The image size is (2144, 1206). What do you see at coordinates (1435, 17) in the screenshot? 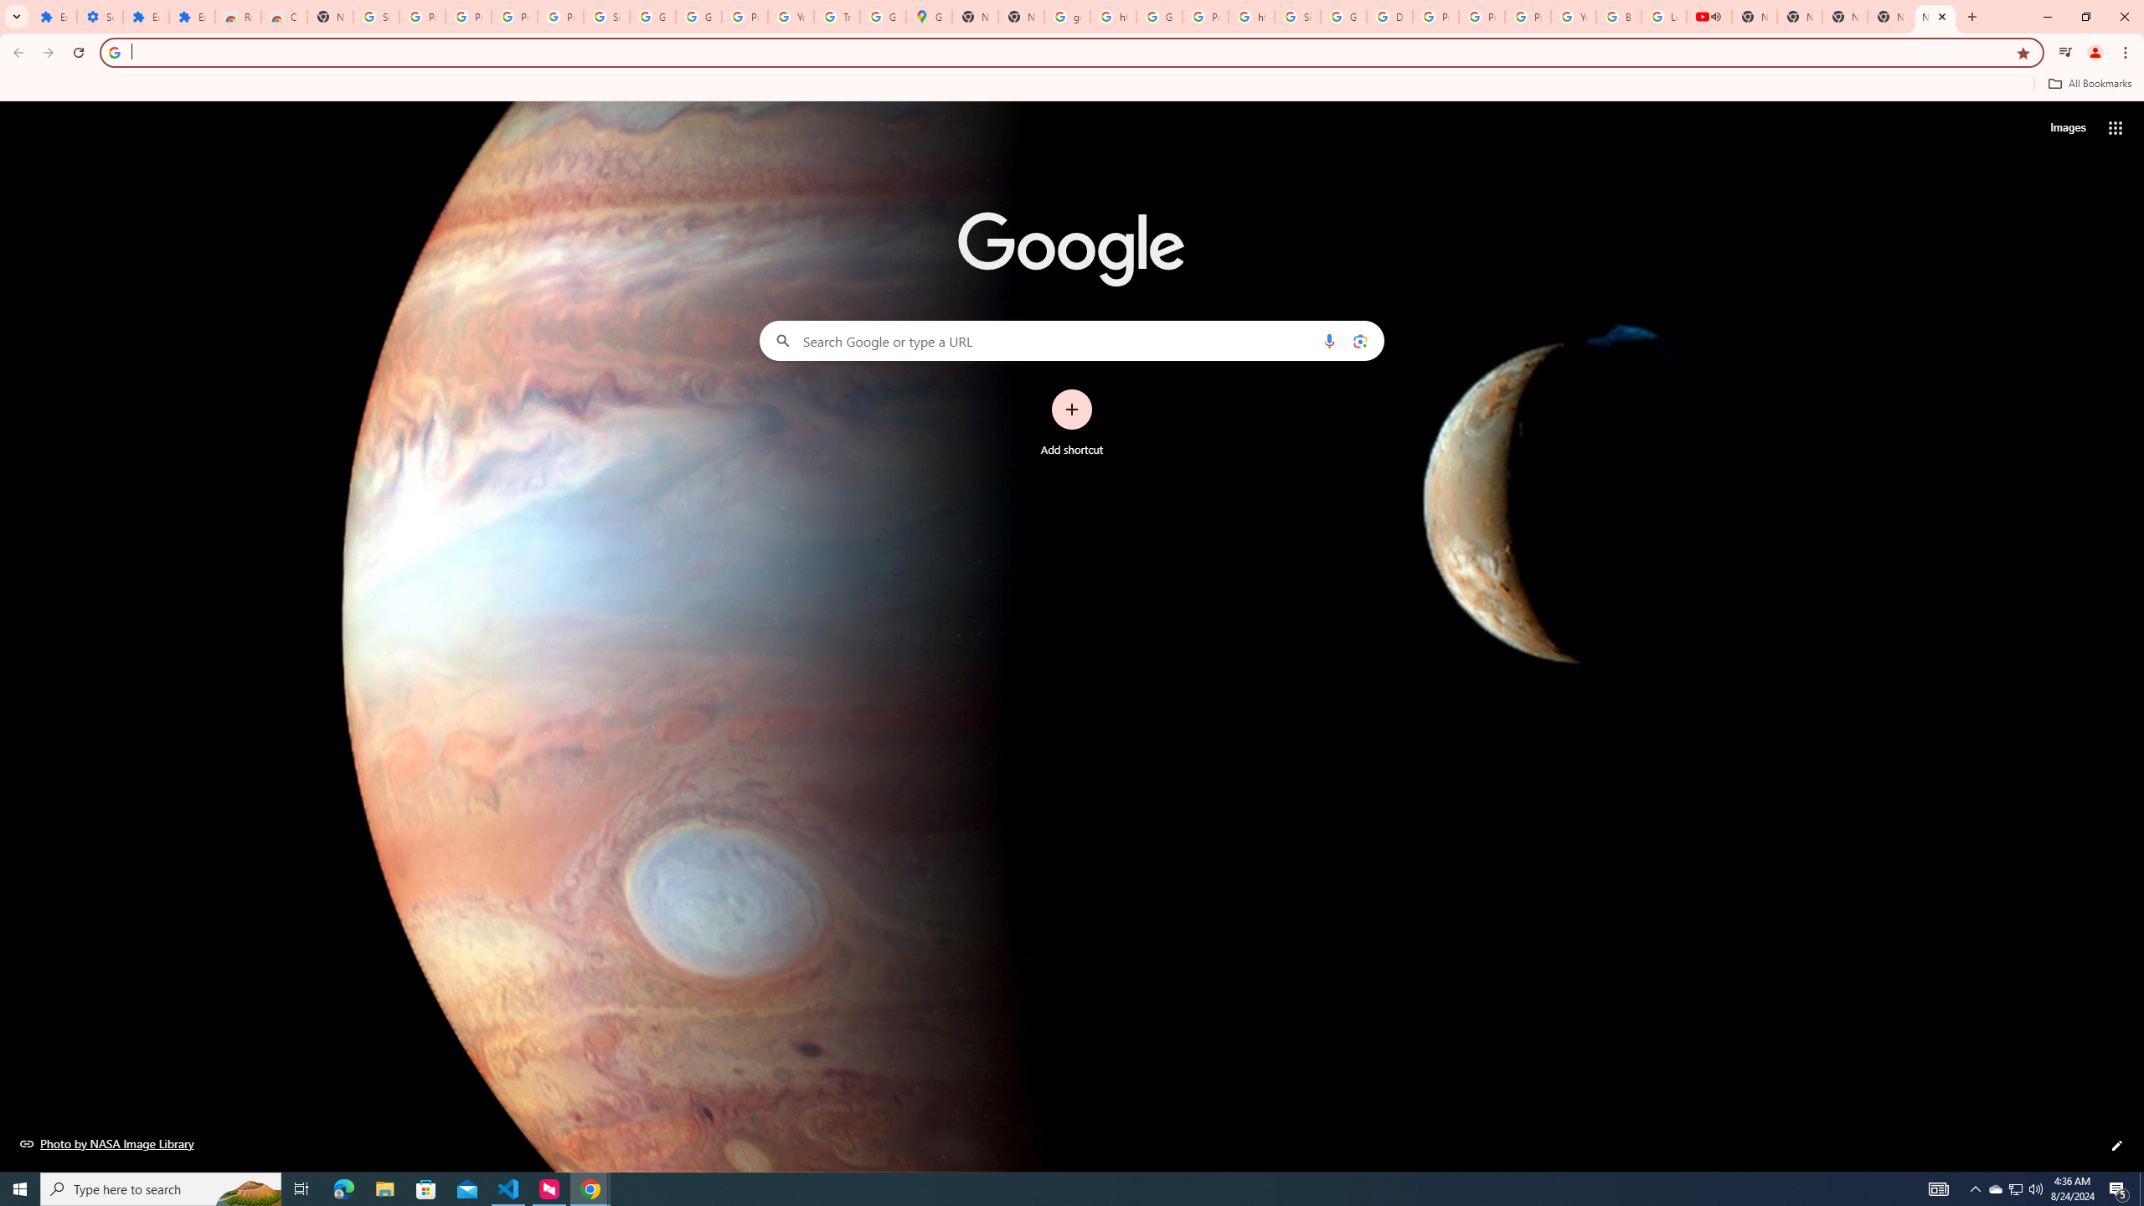
I see `Privacy Help Center - Policies Help` at bounding box center [1435, 17].